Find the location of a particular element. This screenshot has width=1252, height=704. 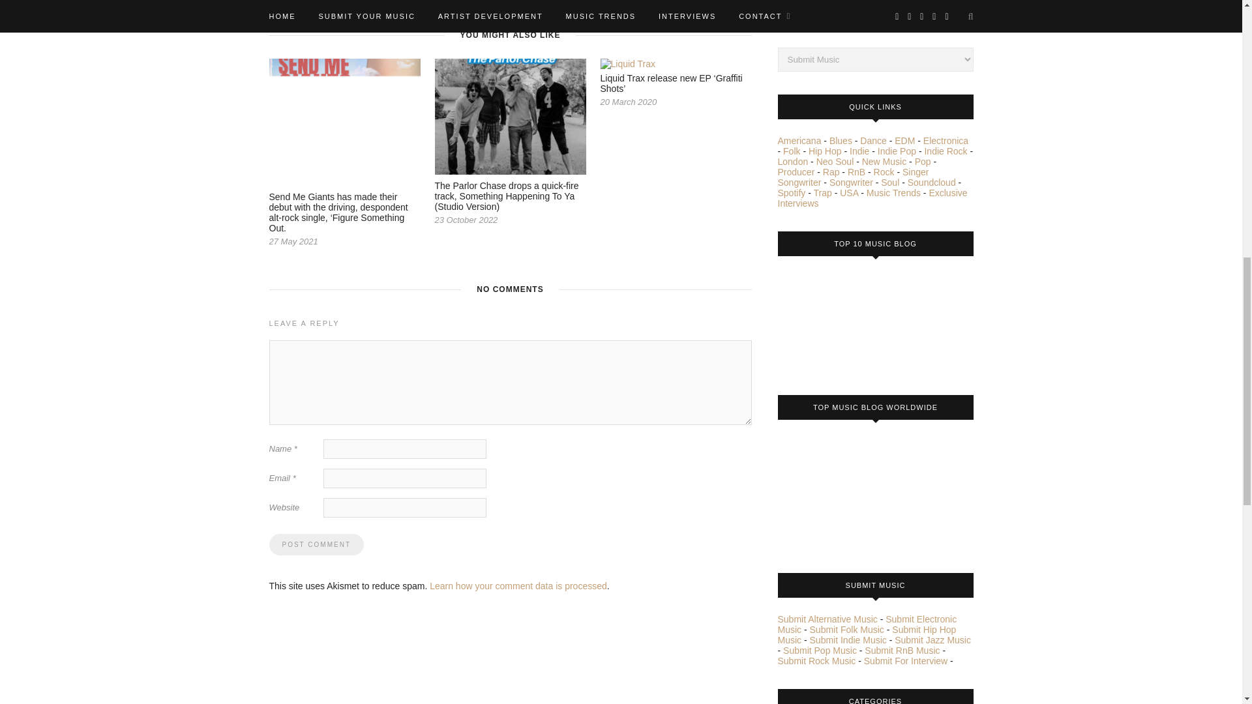

Learn how your comment data is processed is located at coordinates (518, 586).